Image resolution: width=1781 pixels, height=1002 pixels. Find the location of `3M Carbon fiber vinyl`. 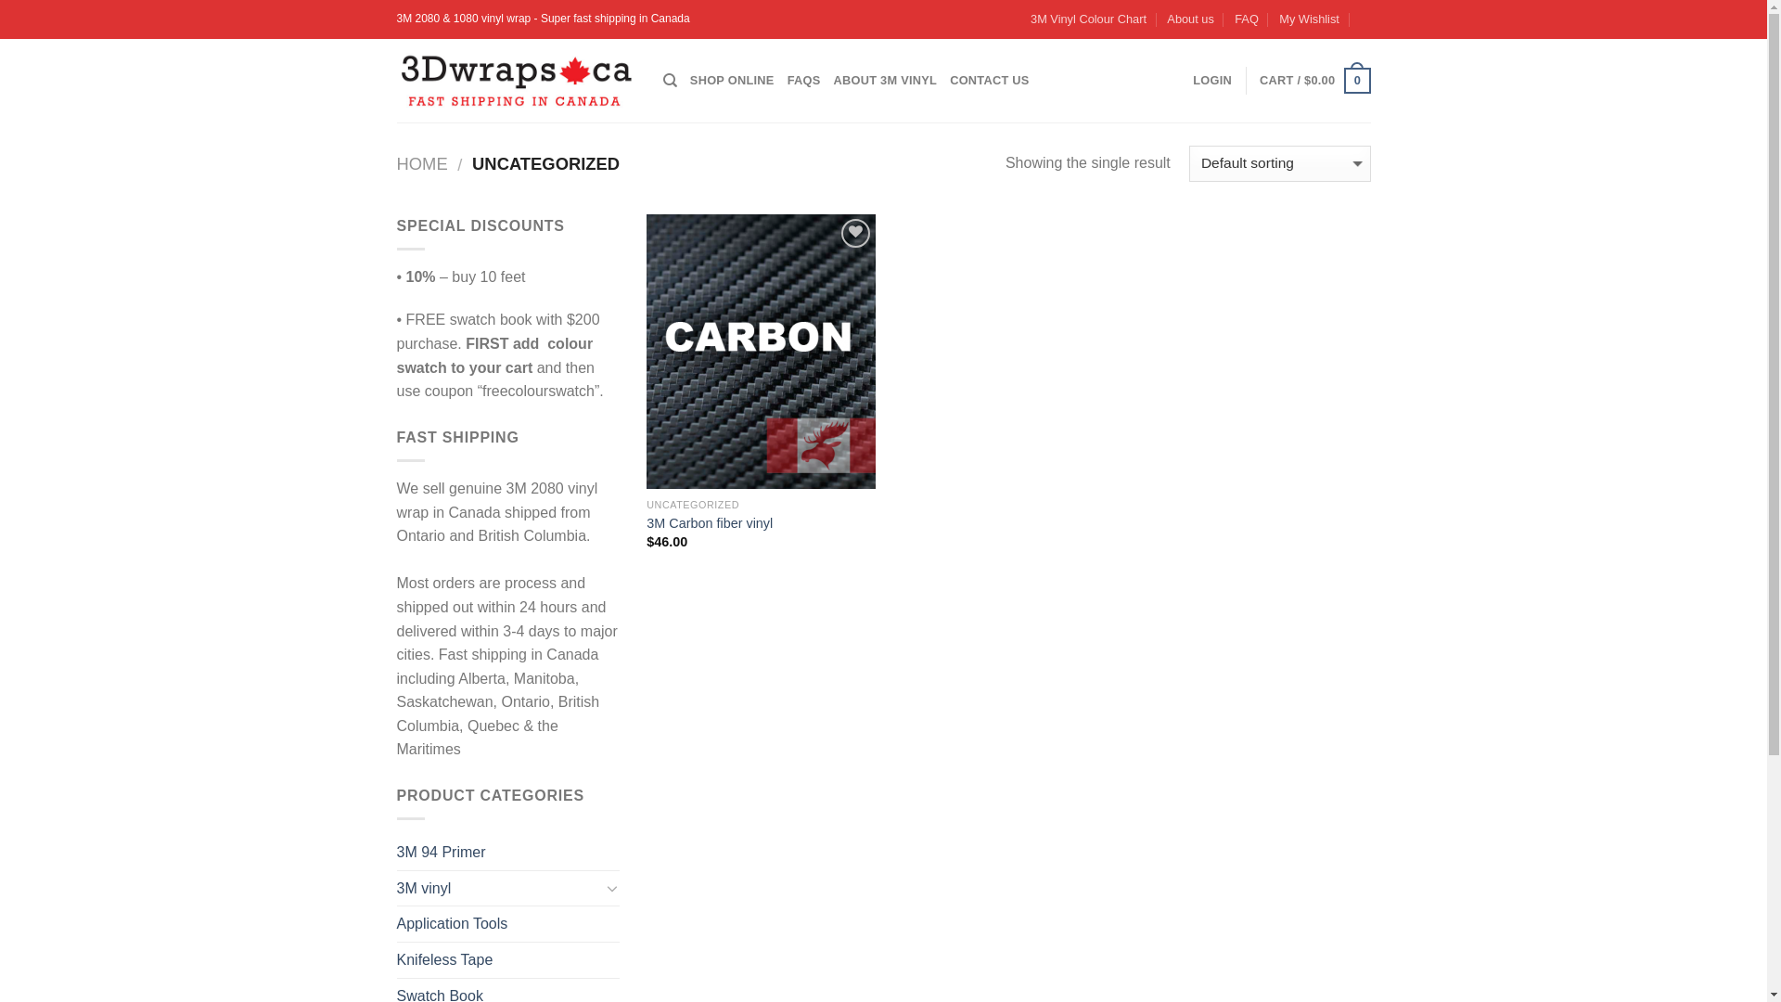

3M Carbon fiber vinyl is located at coordinates (710, 523).